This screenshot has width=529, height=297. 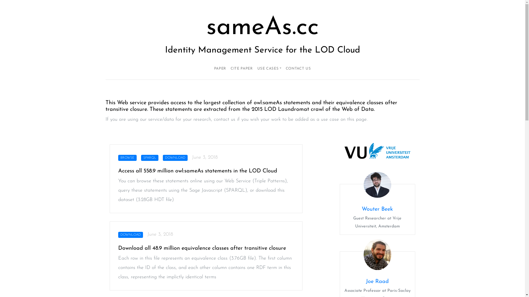 What do you see at coordinates (128, 157) in the screenshot?
I see `BROWSE` at bounding box center [128, 157].